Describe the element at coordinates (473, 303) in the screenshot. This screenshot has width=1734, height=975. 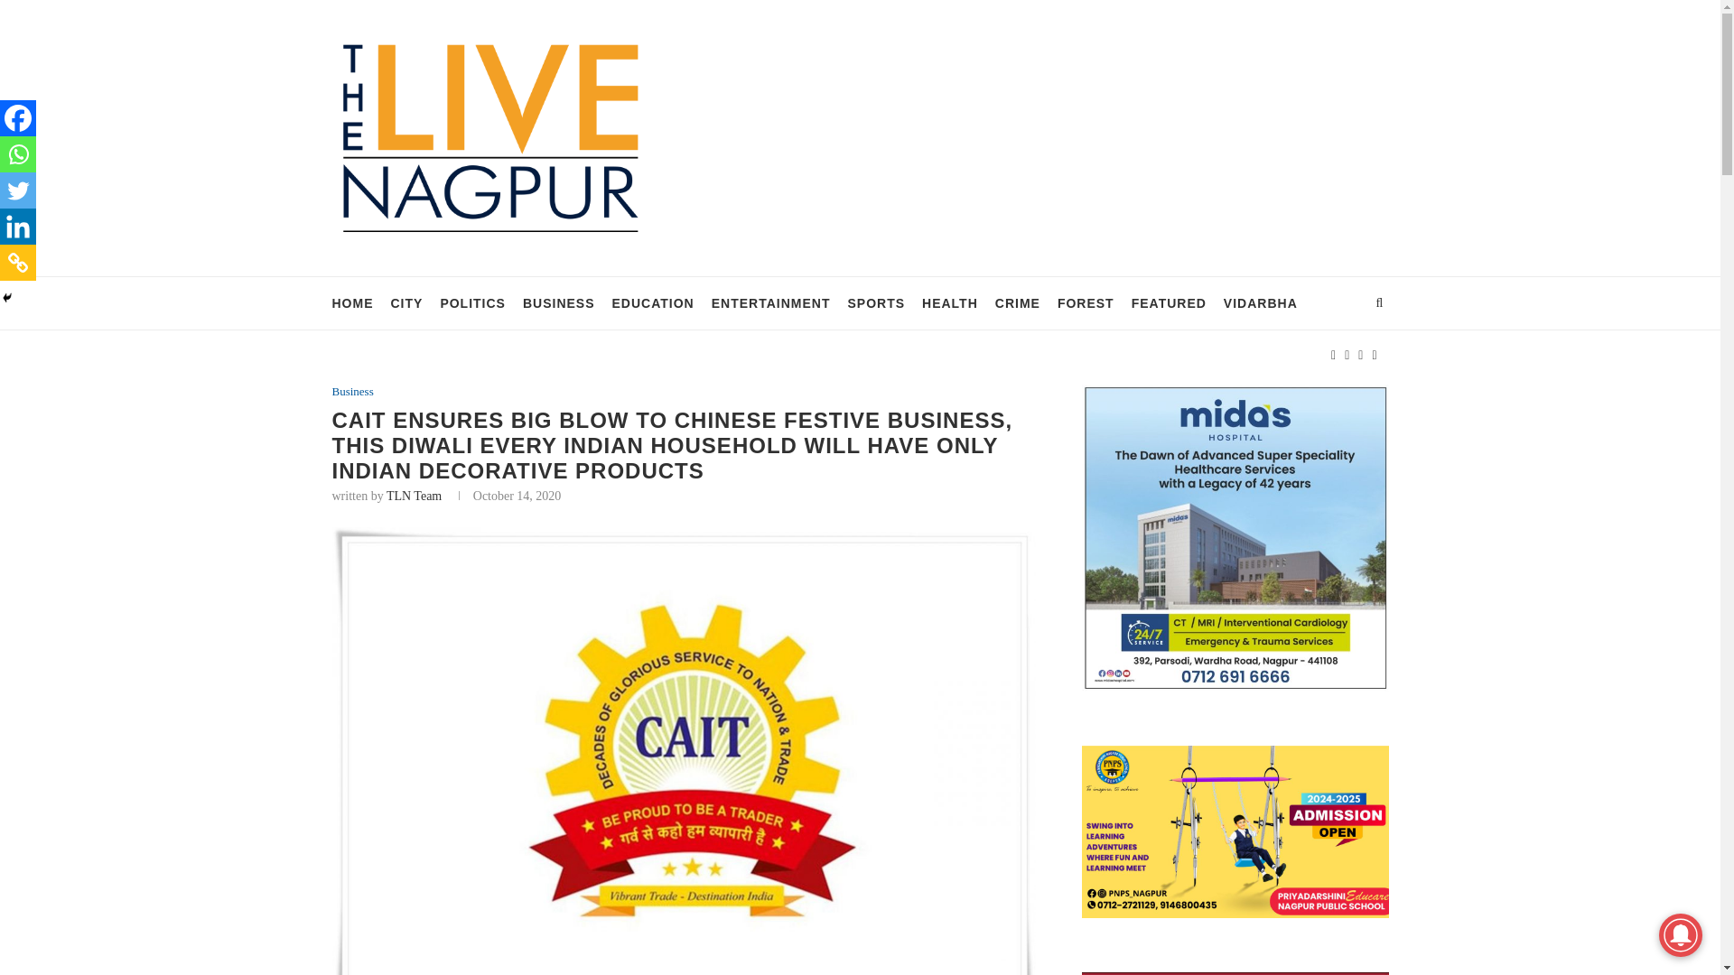
I see `POLITICS` at that location.